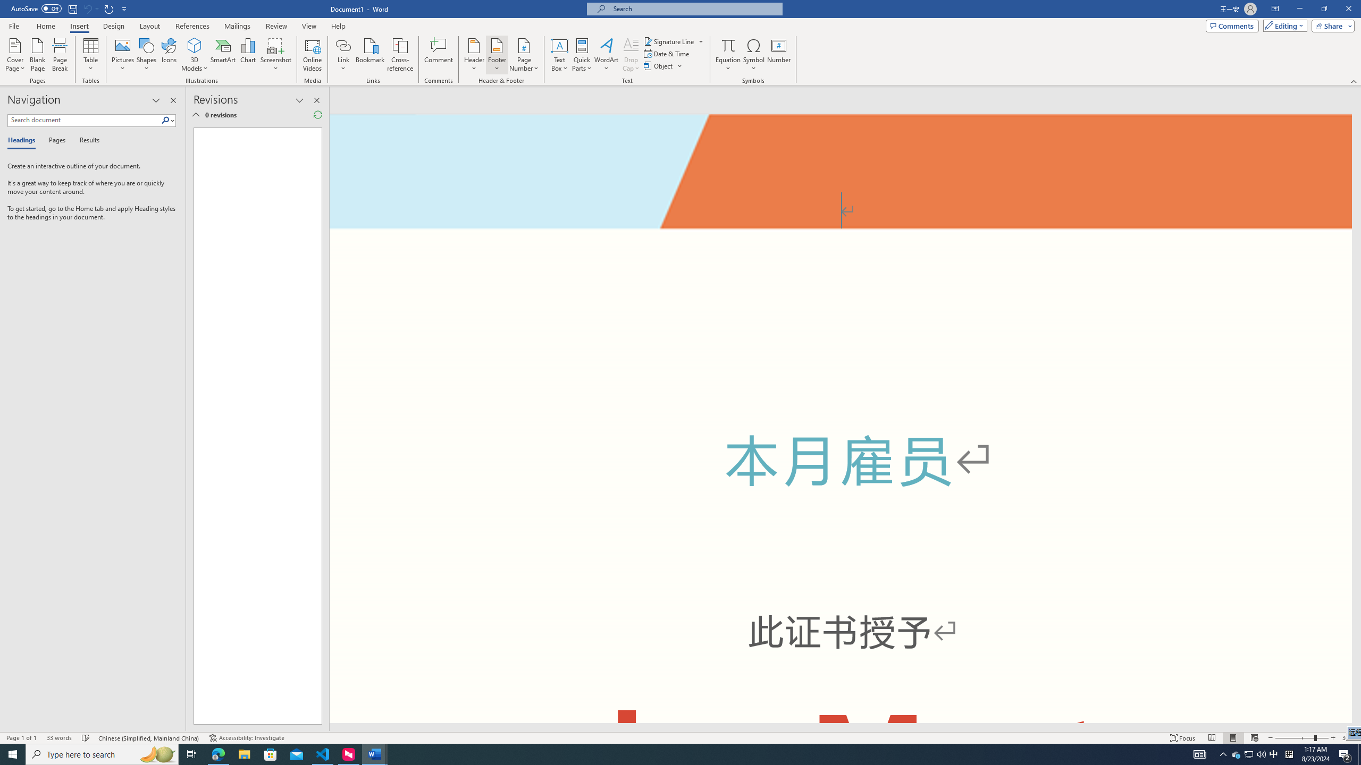 The image size is (1361, 765). What do you see at coordinates (168, 55) in the screenshot?
I see `Icons` at bounding box center [168, 55].